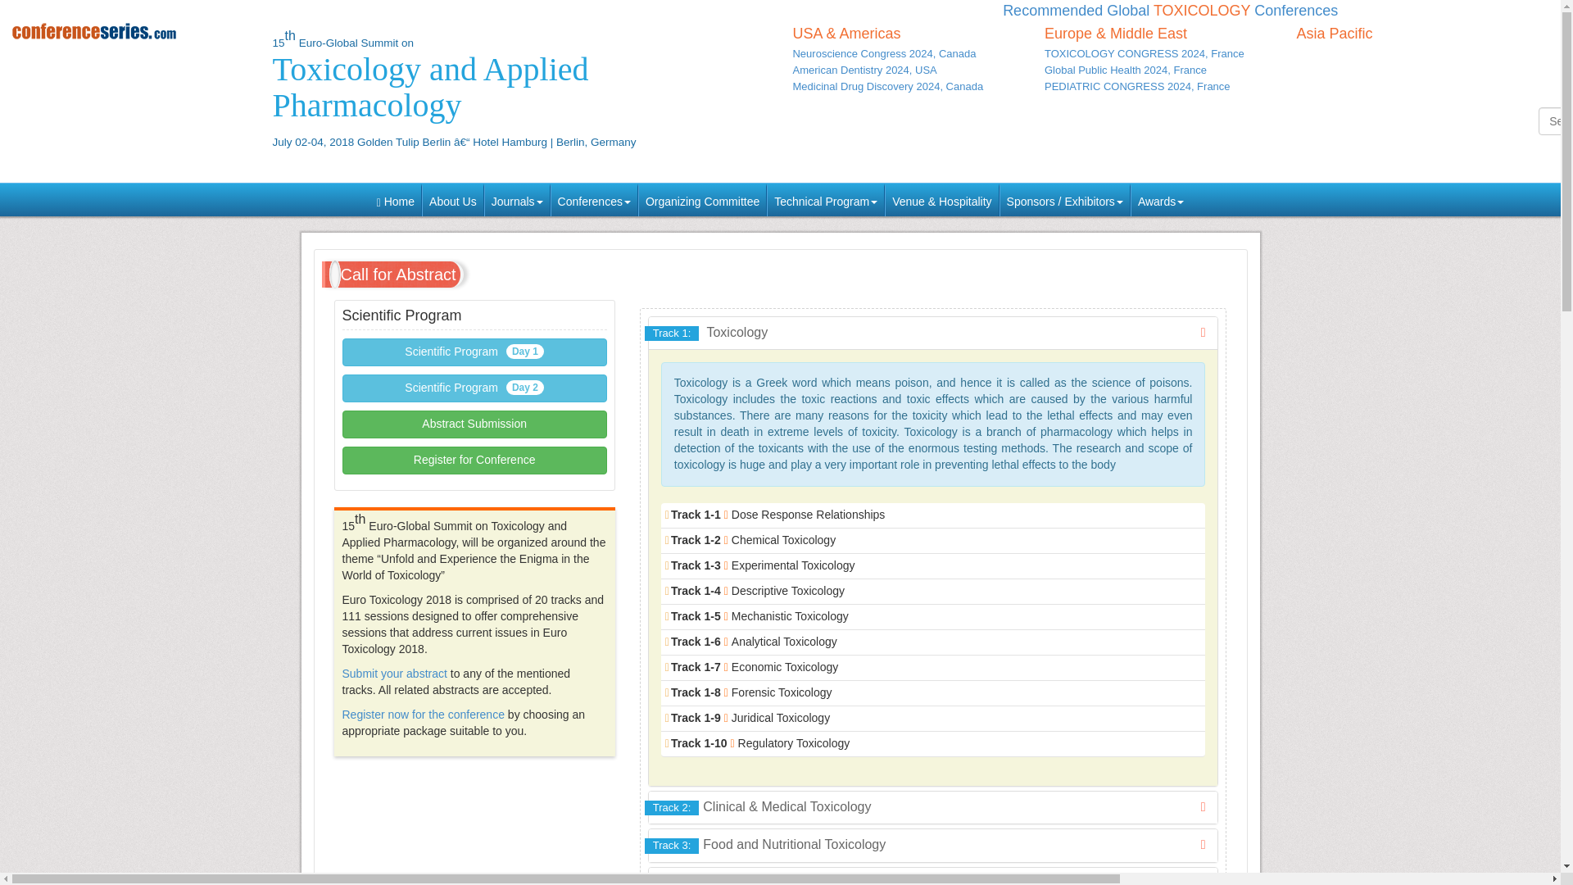  I want to click on PEDIATRIC CONGRESS 2024, France, so click(1137, 87).